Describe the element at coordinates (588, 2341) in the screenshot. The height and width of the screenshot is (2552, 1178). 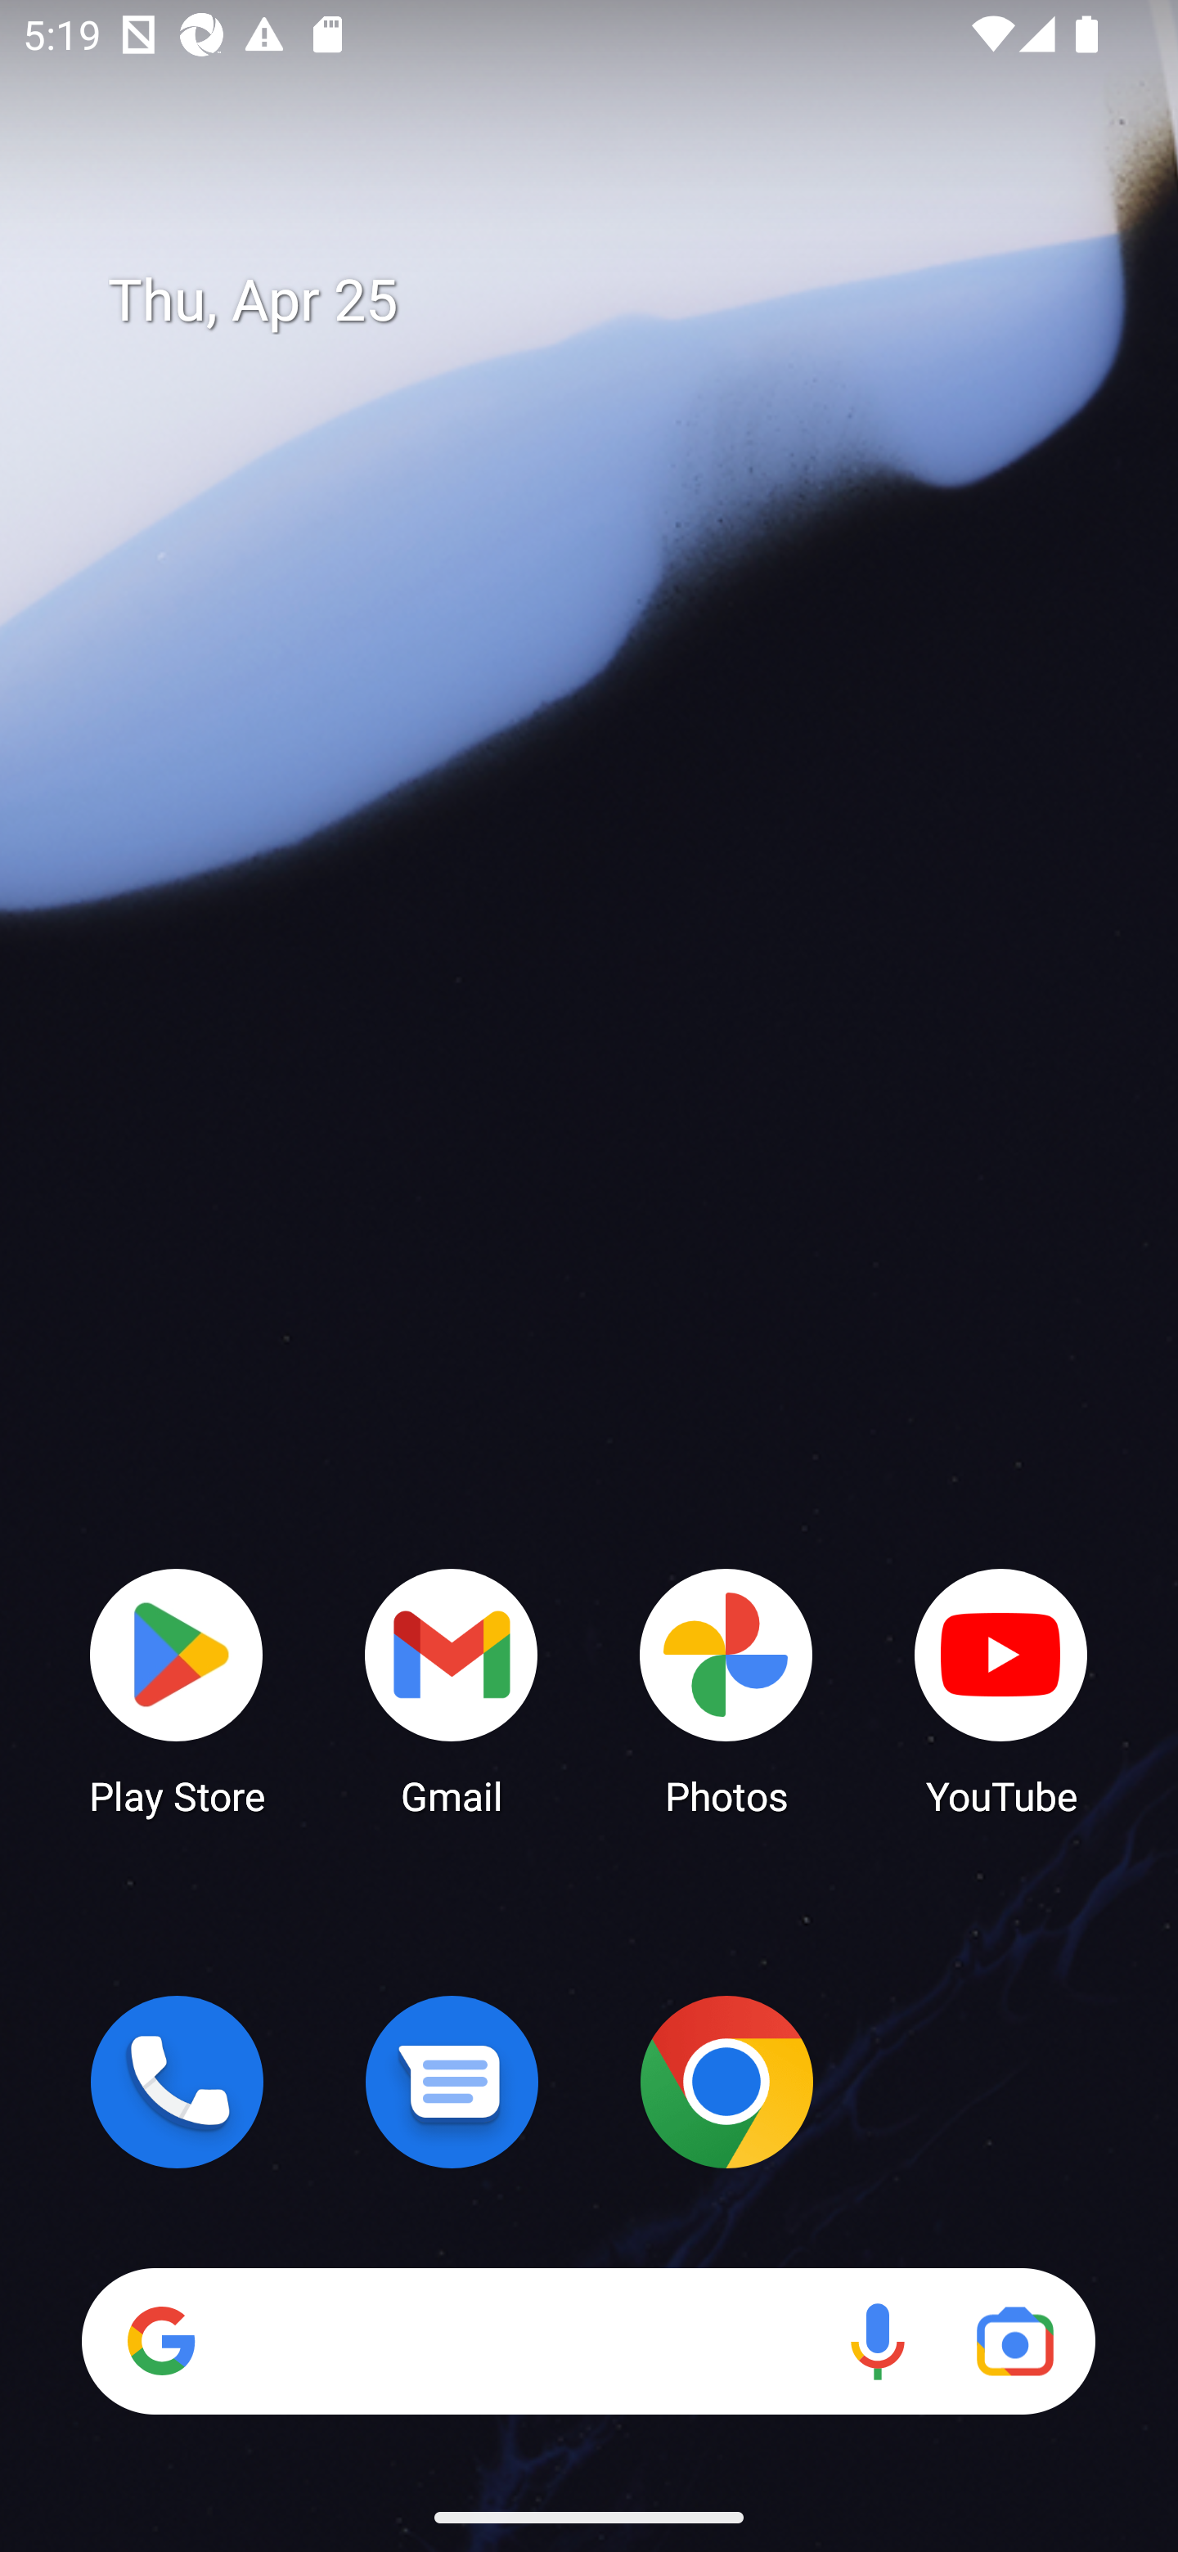
I see `Search Voice search Google Lens` at that location.